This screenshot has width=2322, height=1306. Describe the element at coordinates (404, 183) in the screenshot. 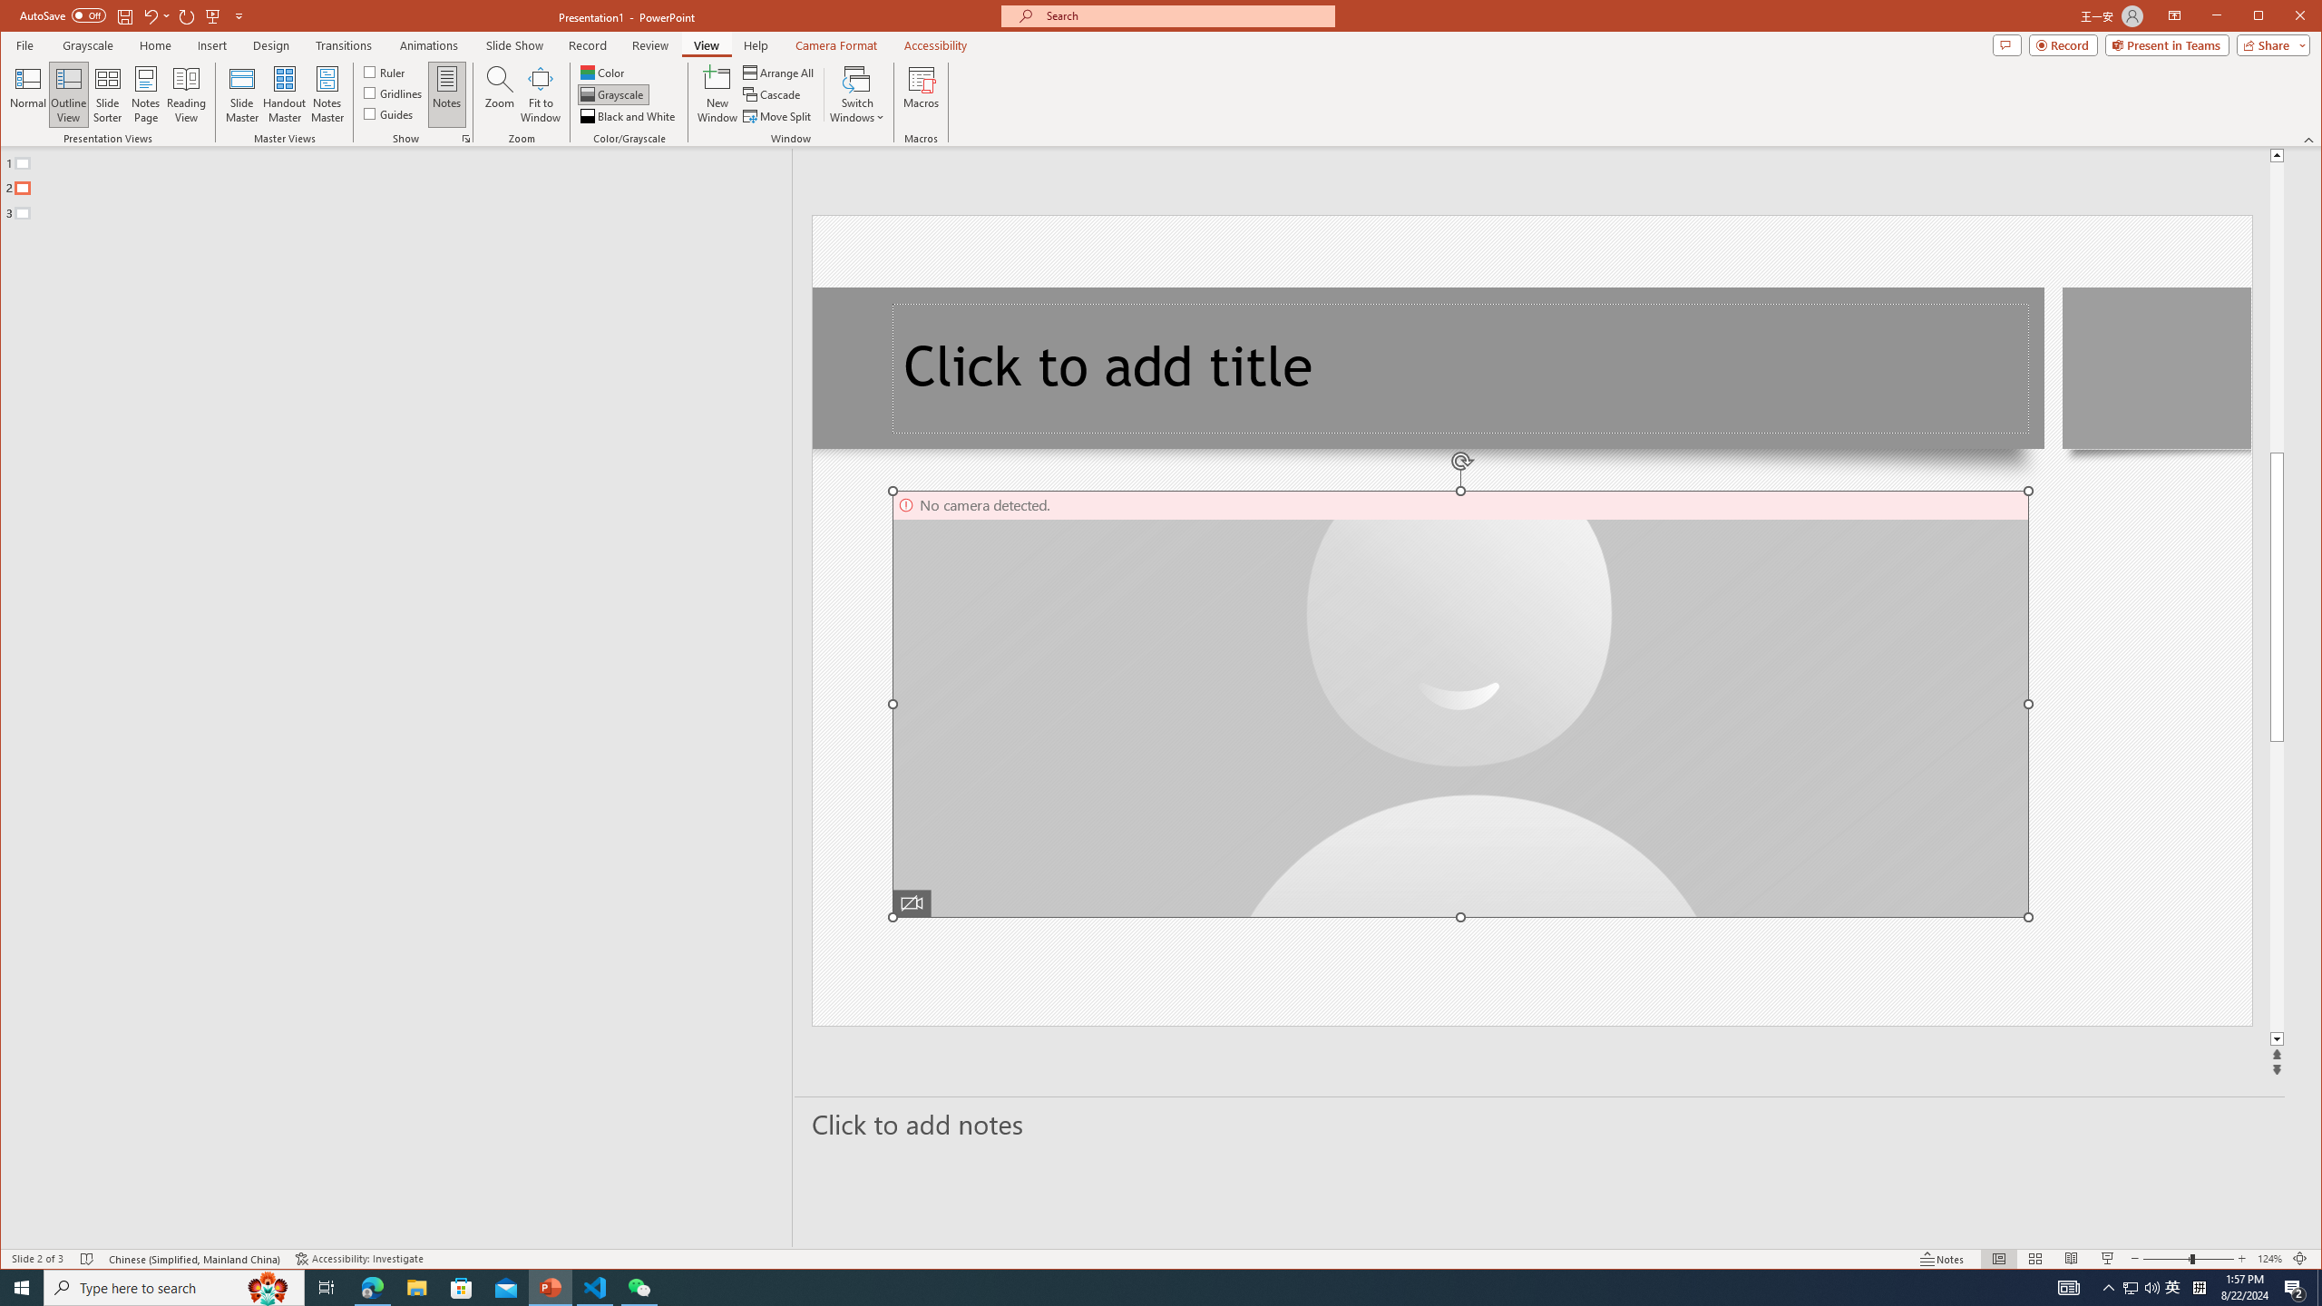

I see `Outline` at that location.